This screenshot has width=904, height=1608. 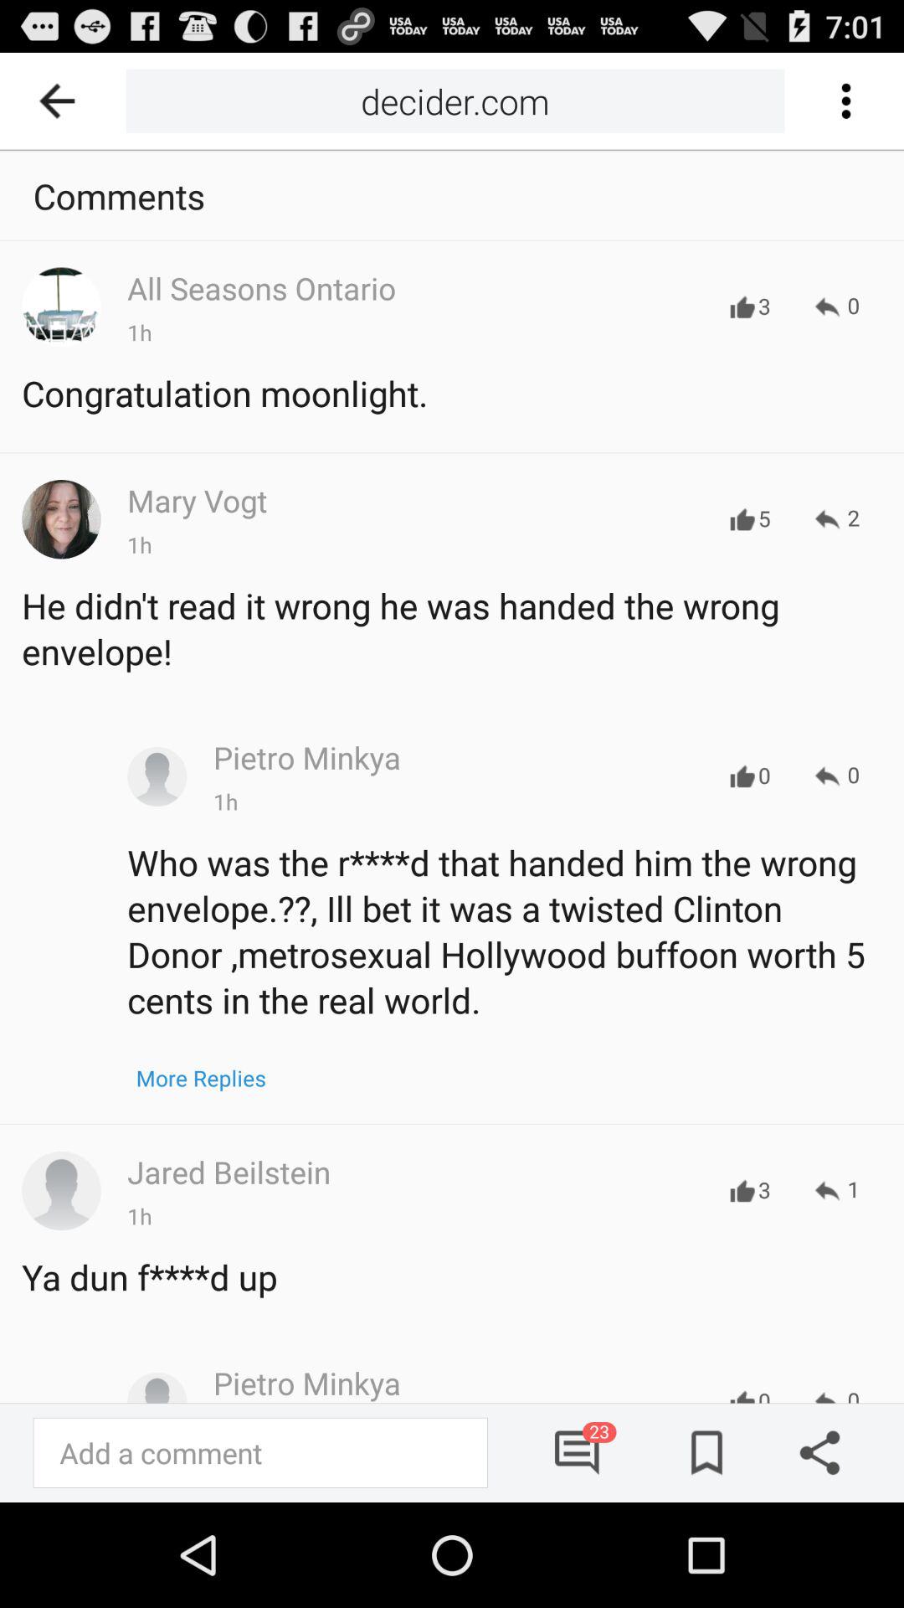 I want to click on view profile, so click(x=157, y=776).